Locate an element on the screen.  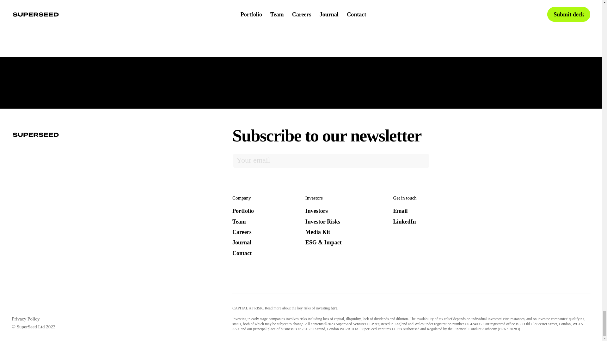
Email is located at coordinates (400, 211).